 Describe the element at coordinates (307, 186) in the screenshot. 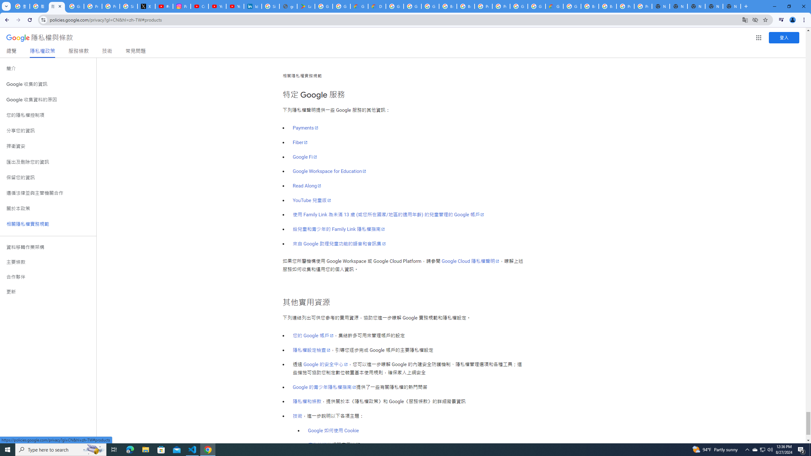

I see `Read Along` at that location.